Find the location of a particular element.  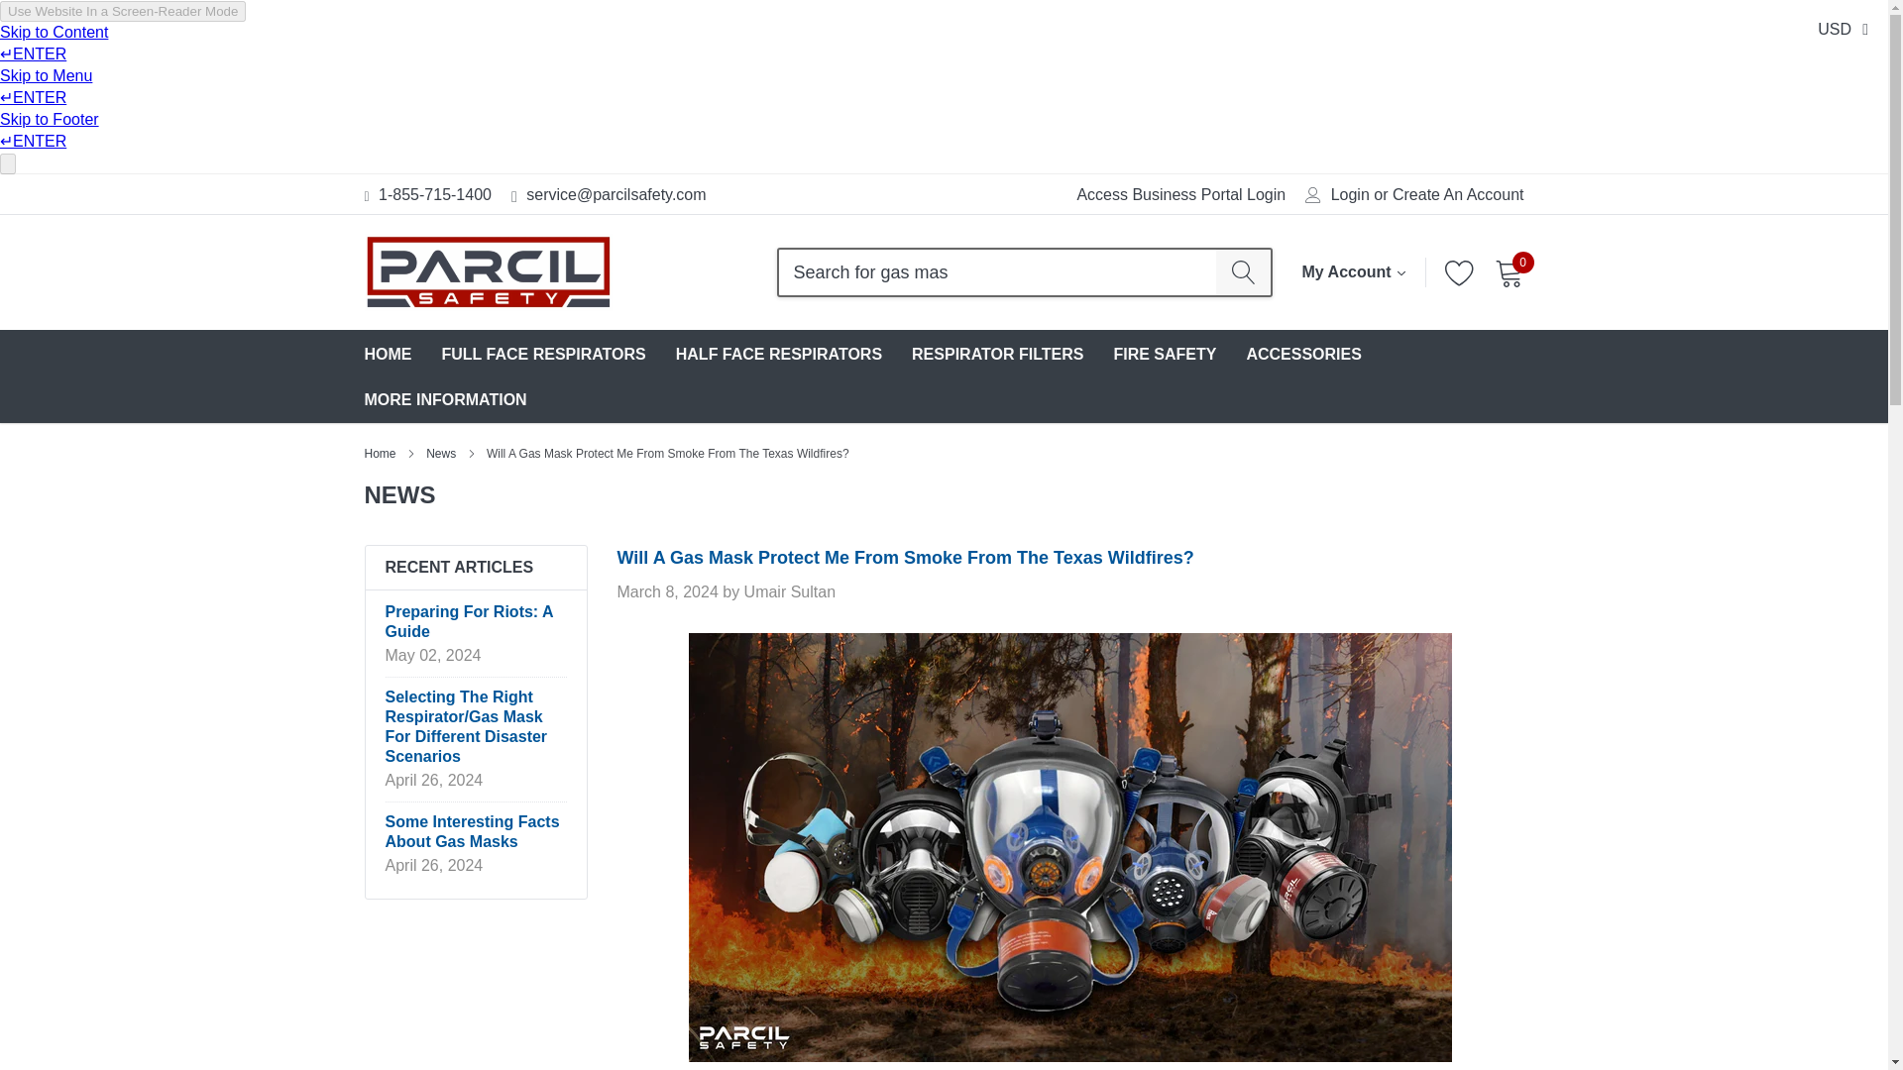

My Account is located at coordinates (1354, 271).